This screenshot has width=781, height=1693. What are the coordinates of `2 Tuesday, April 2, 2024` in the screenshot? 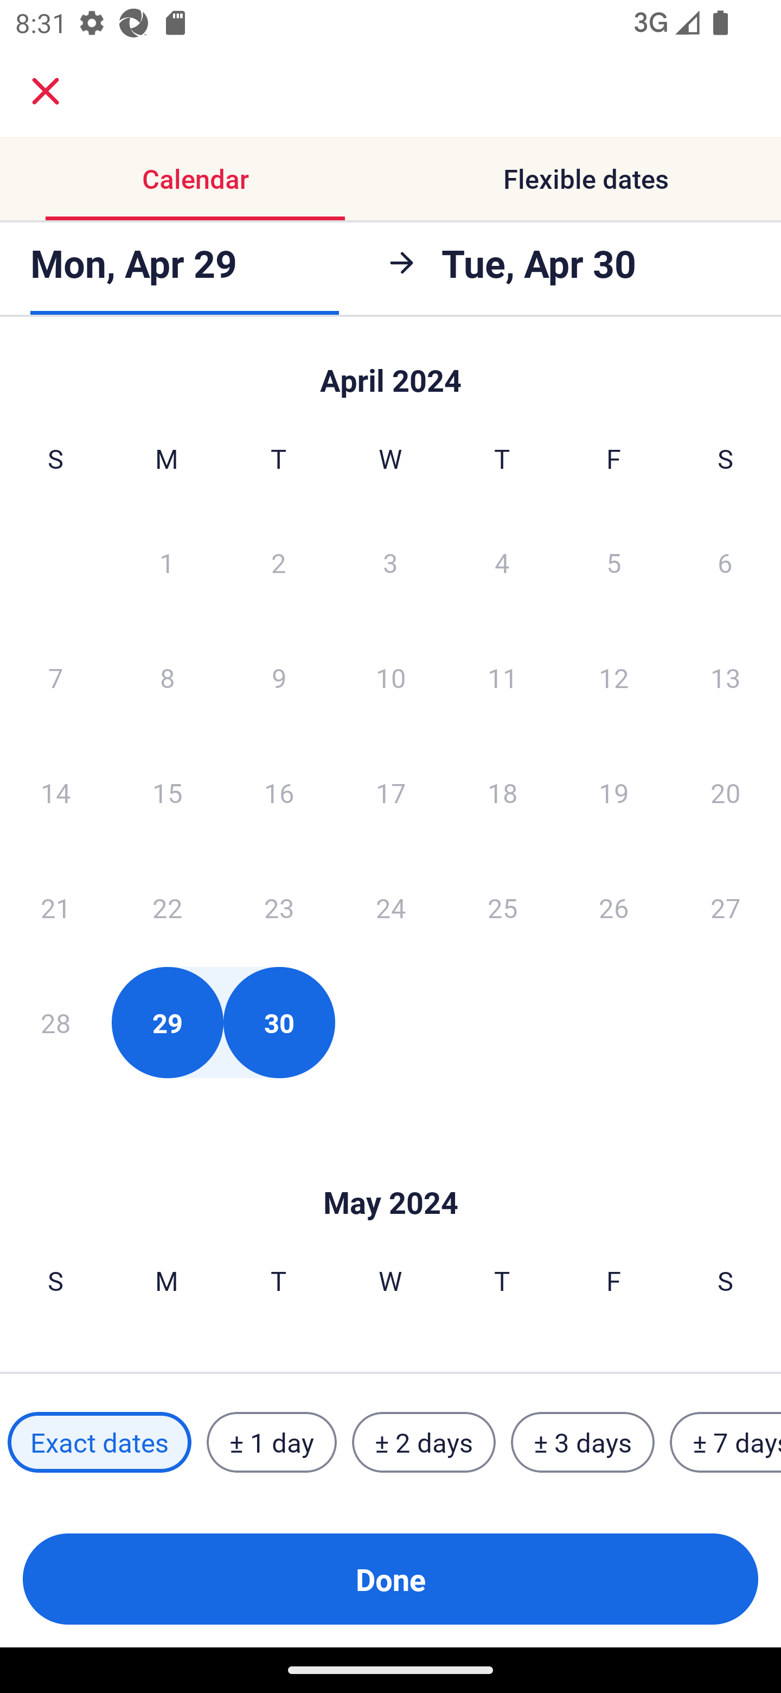 It's located at (278, 562).